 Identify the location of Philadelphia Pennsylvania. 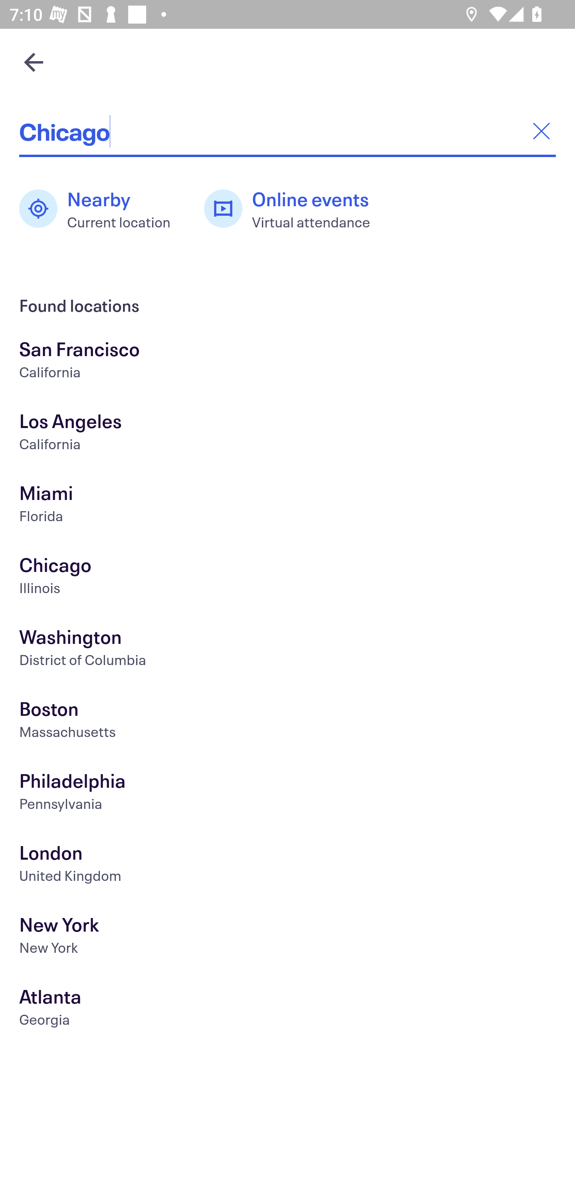
(287, 794).